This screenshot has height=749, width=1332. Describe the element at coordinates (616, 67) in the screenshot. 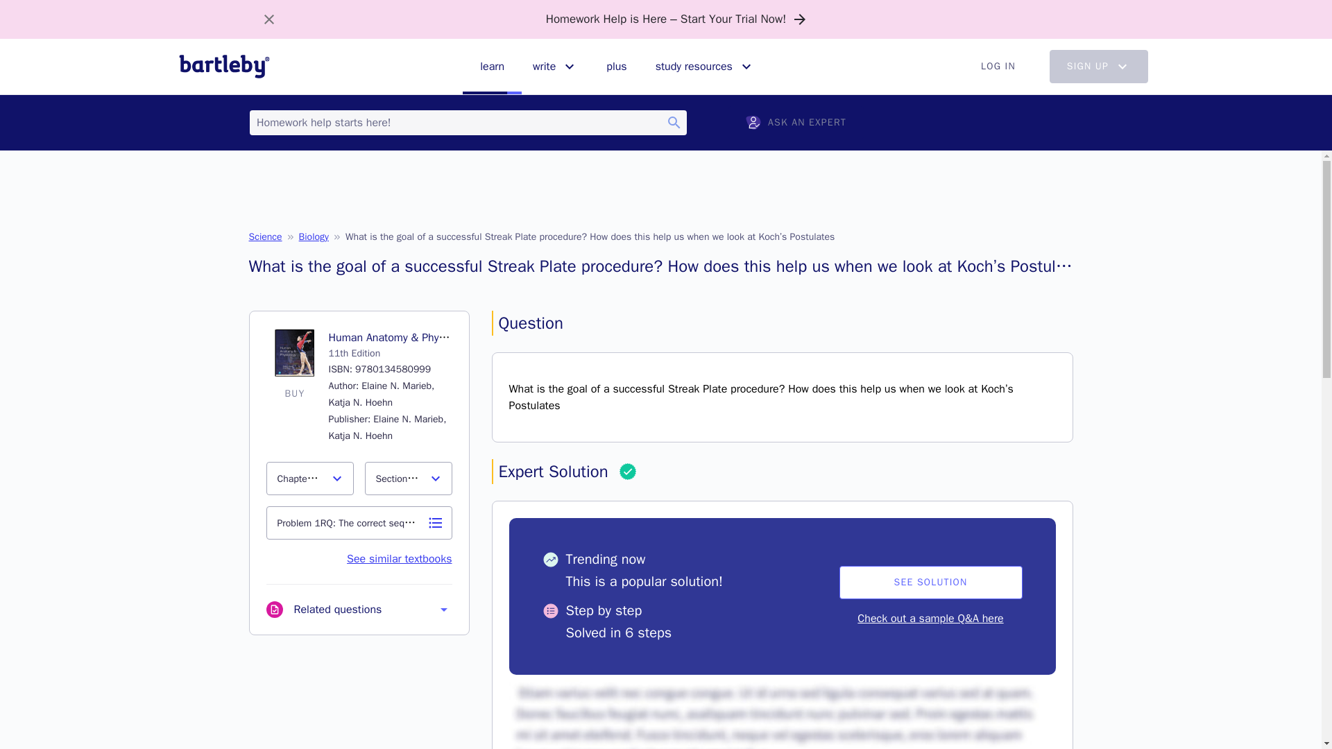

I see `plus` at that location.